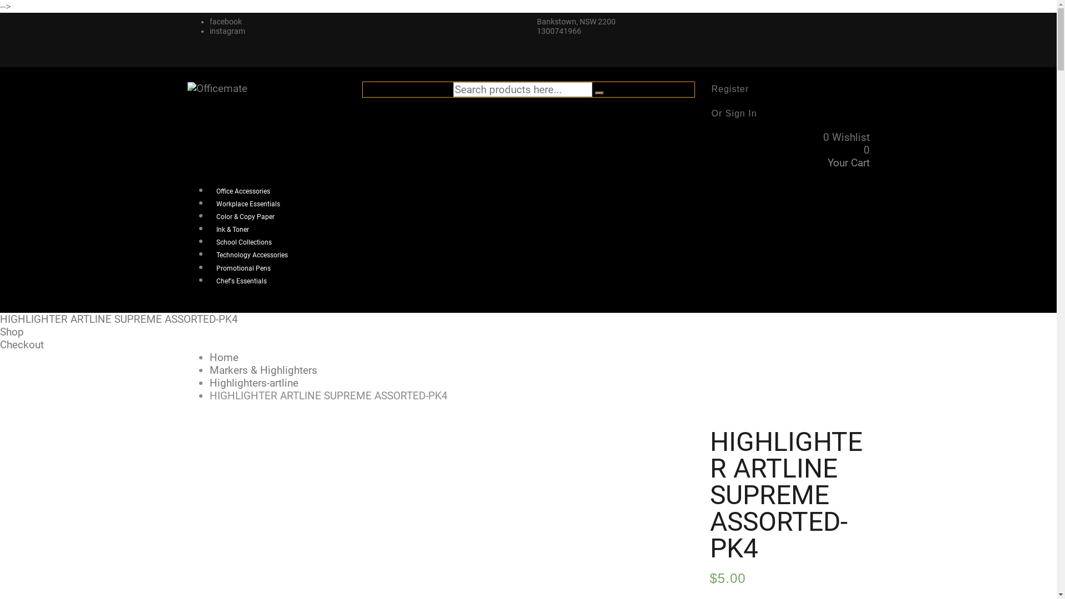 The image size is (1065, 599). What do you see at coordinates (224, 357) in the screenshot?
I see `Home` at bounding box center [224, 357].